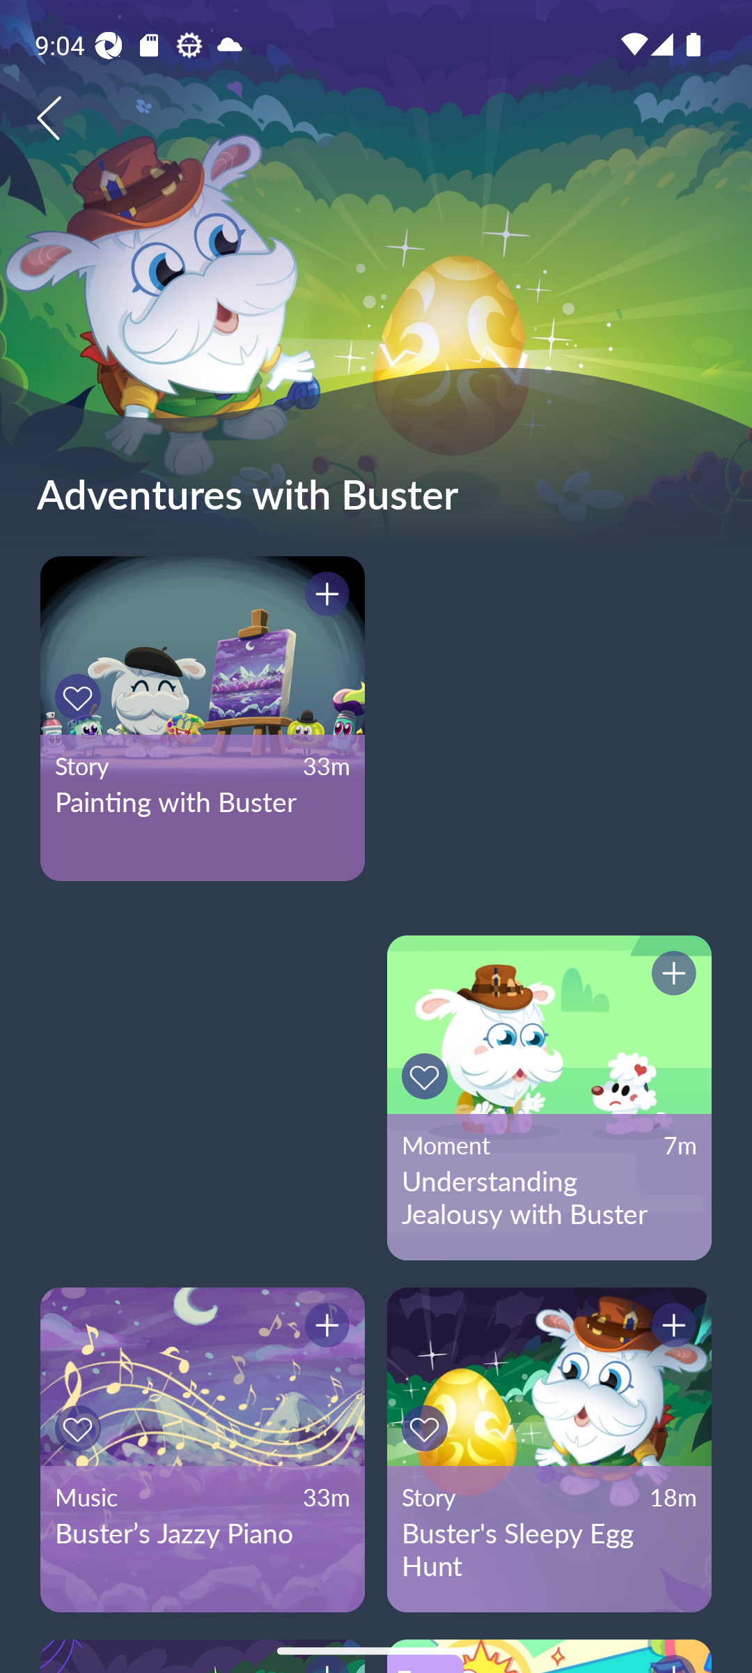 The image size is (752, 1673). I want to click on Button, so click(428, 1076).